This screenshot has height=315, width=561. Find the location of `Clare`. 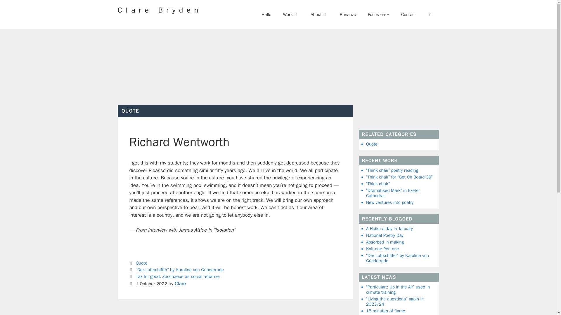

Clare is located at coordinates (180, 283).